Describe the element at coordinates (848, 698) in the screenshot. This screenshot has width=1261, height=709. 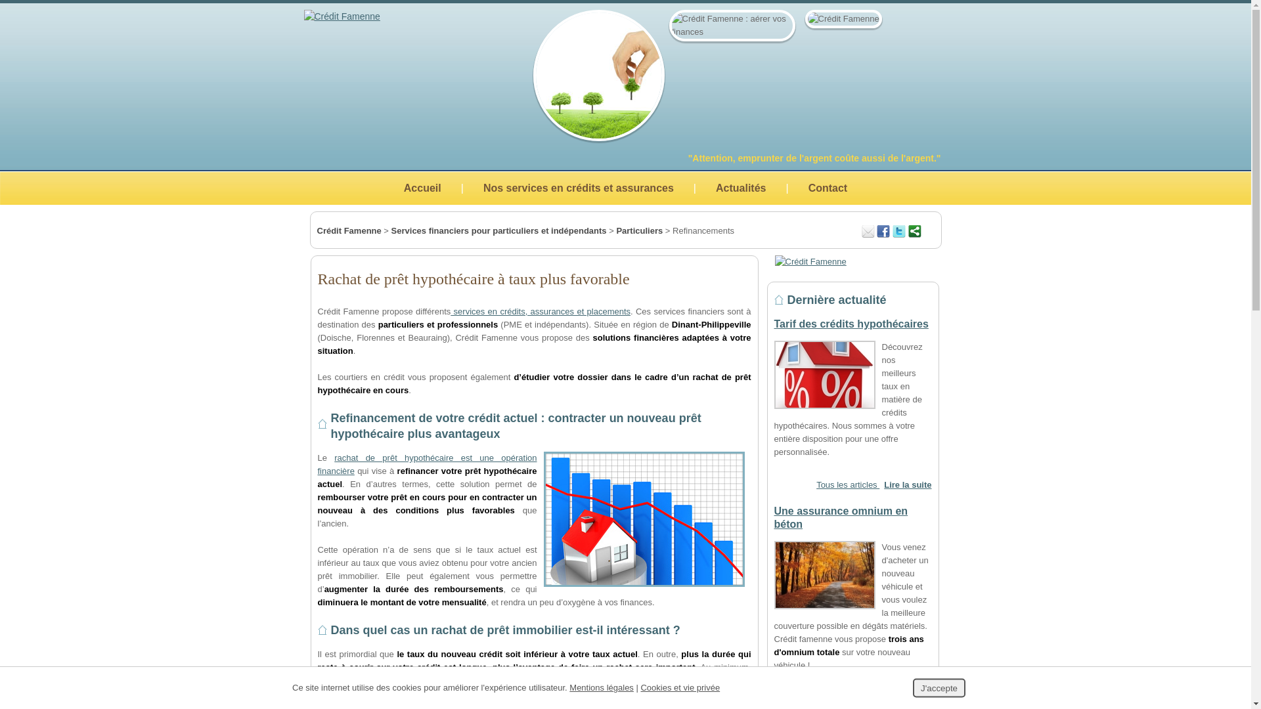
I see `Tous les articles` at that location.